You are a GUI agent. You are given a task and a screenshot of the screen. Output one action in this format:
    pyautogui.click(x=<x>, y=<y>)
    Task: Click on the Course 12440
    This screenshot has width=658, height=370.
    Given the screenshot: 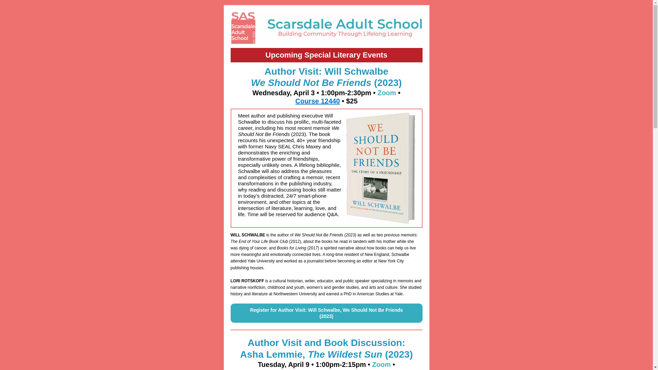 What is the action you would take?
    pyautogui.click(x=318, y=101)
    